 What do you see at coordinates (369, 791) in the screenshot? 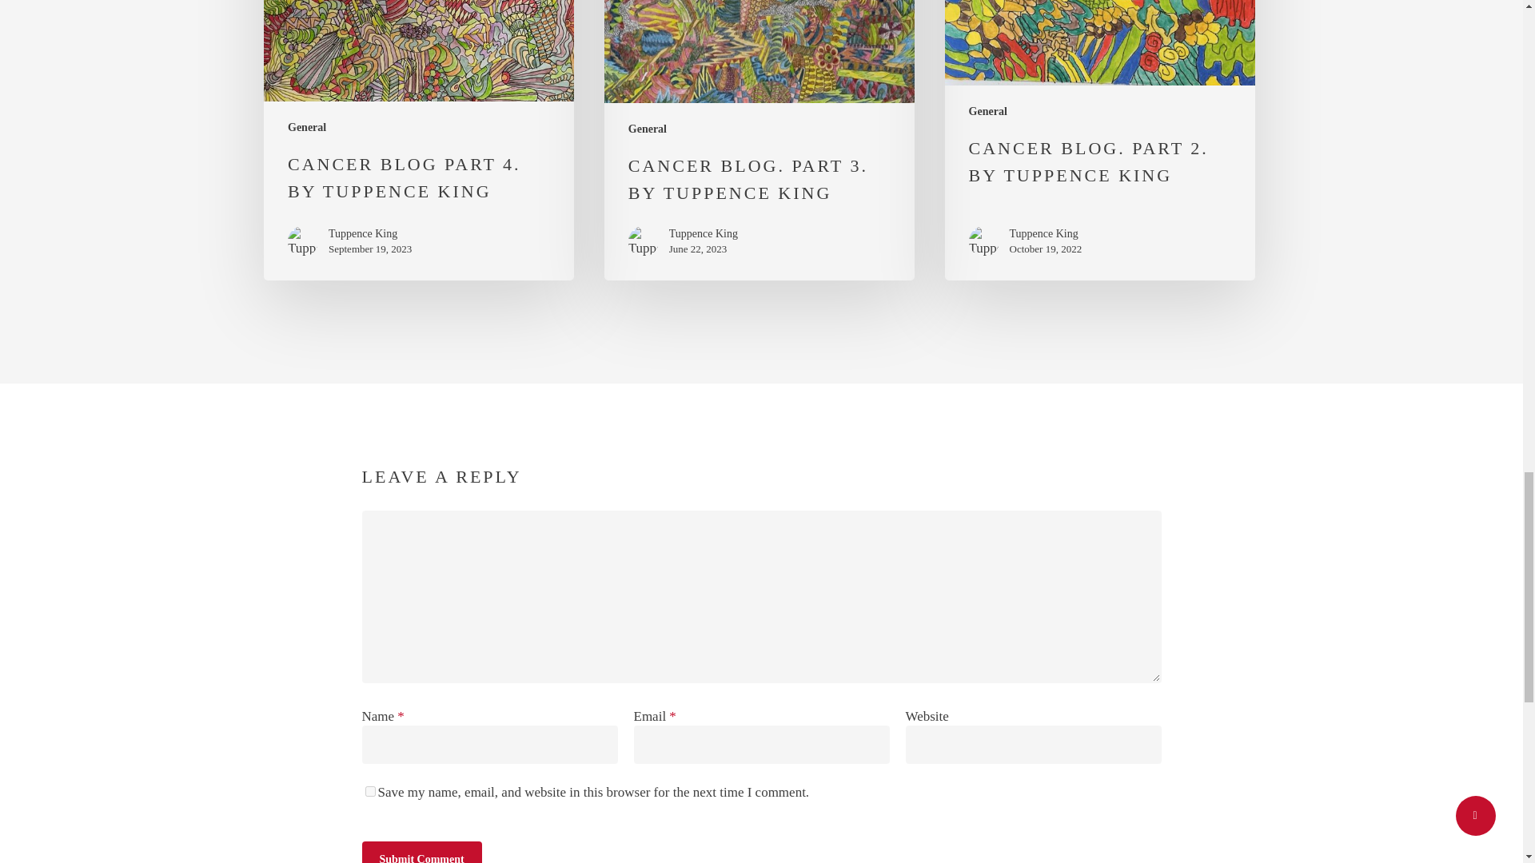
I see `yes` at bounding box center [369, 791].